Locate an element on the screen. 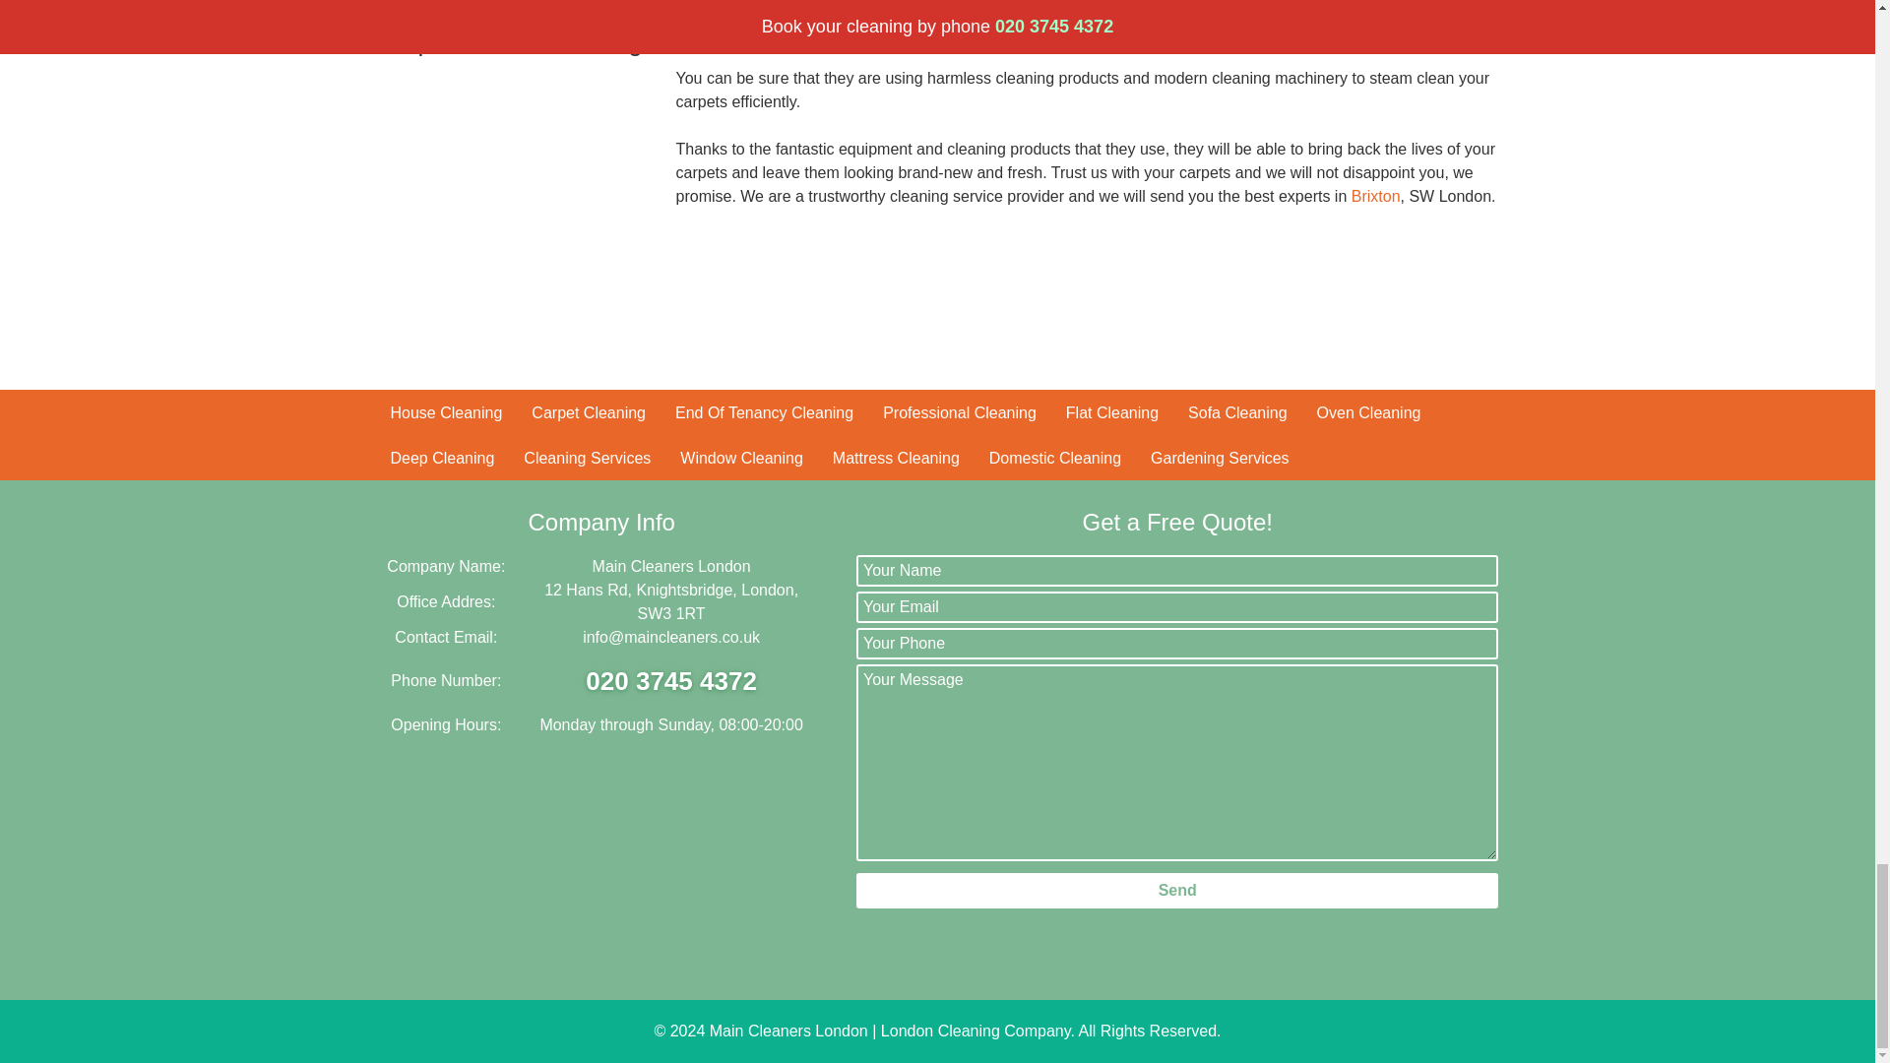  Professional Cleaning is located at coordinates (960, 411).